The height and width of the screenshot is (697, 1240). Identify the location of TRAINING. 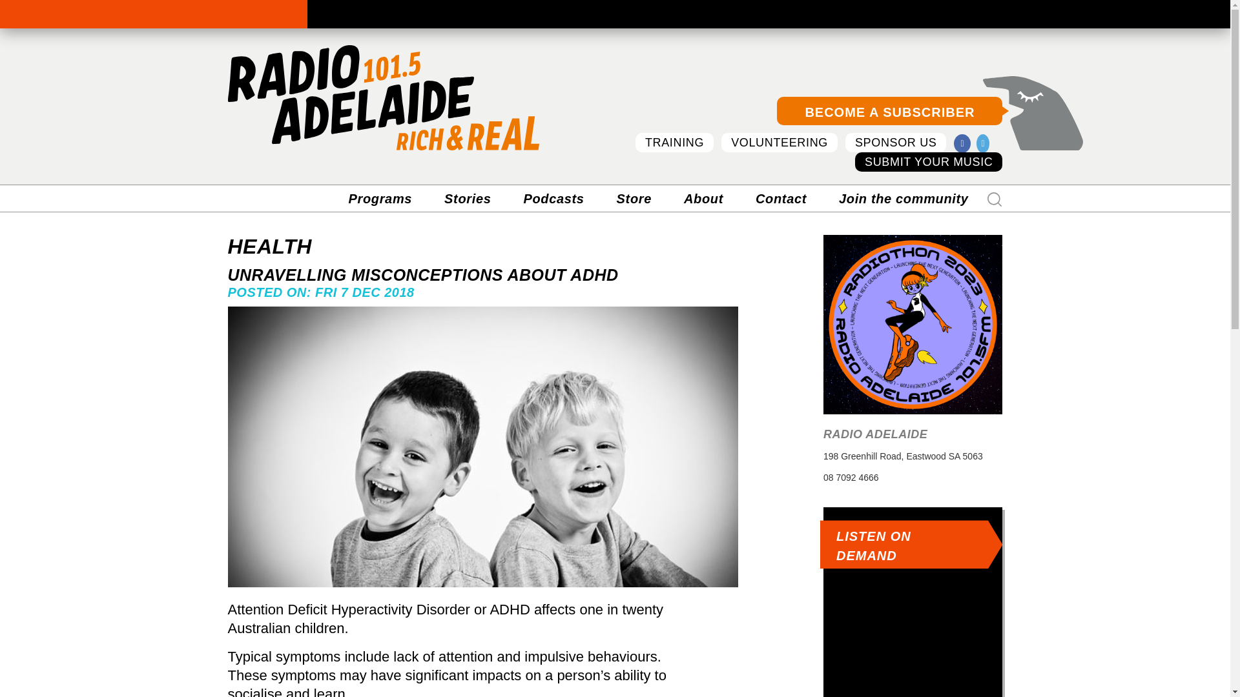
(674, 143).